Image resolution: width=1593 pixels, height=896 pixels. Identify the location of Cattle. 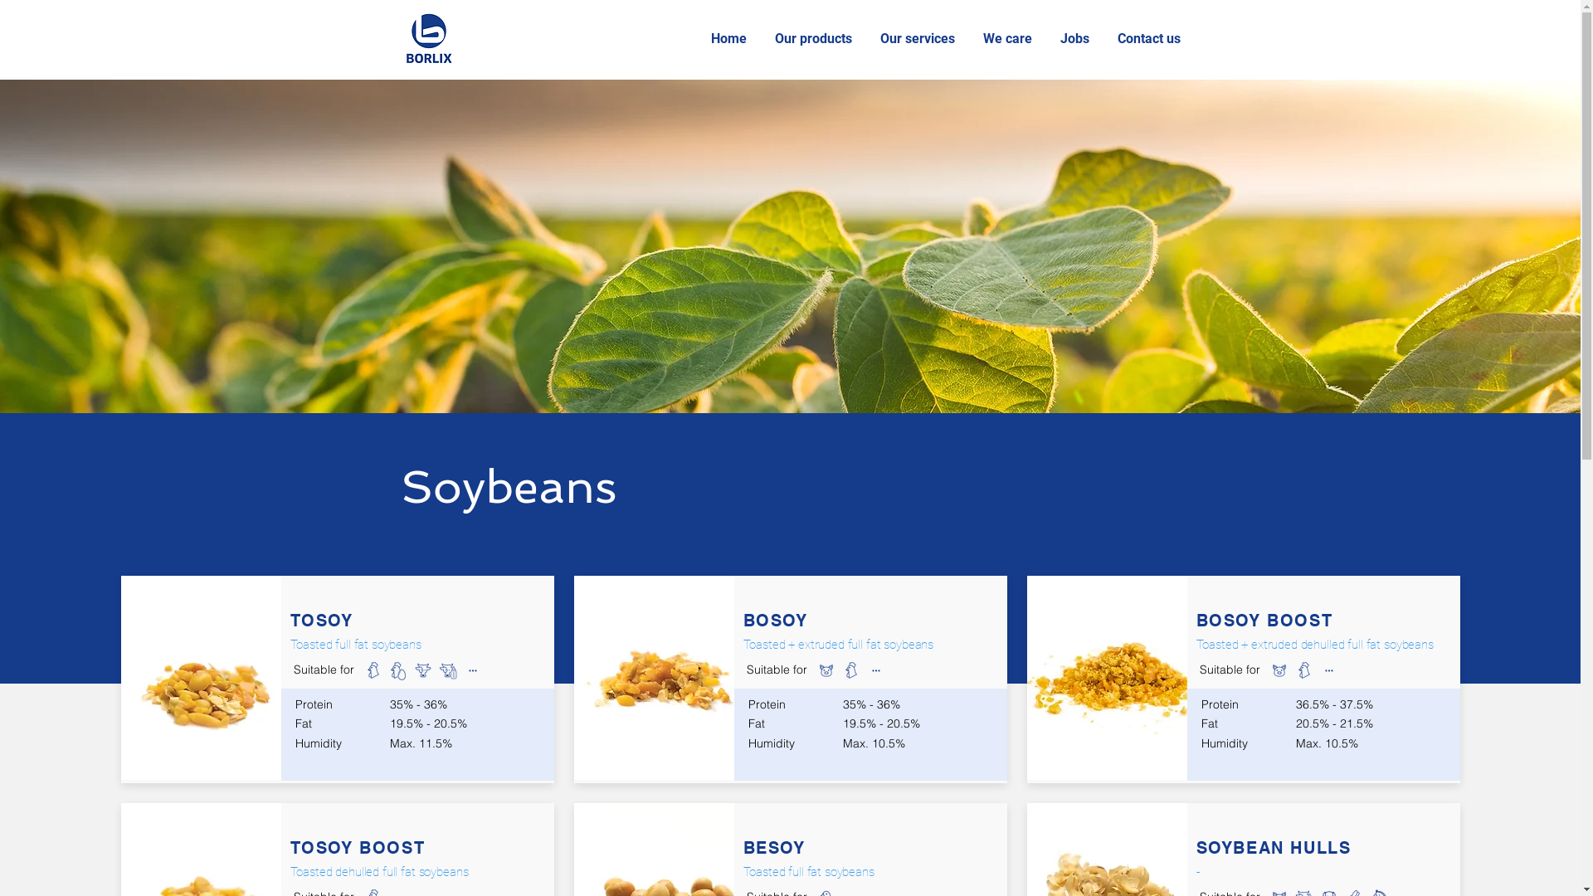
(421, 670).